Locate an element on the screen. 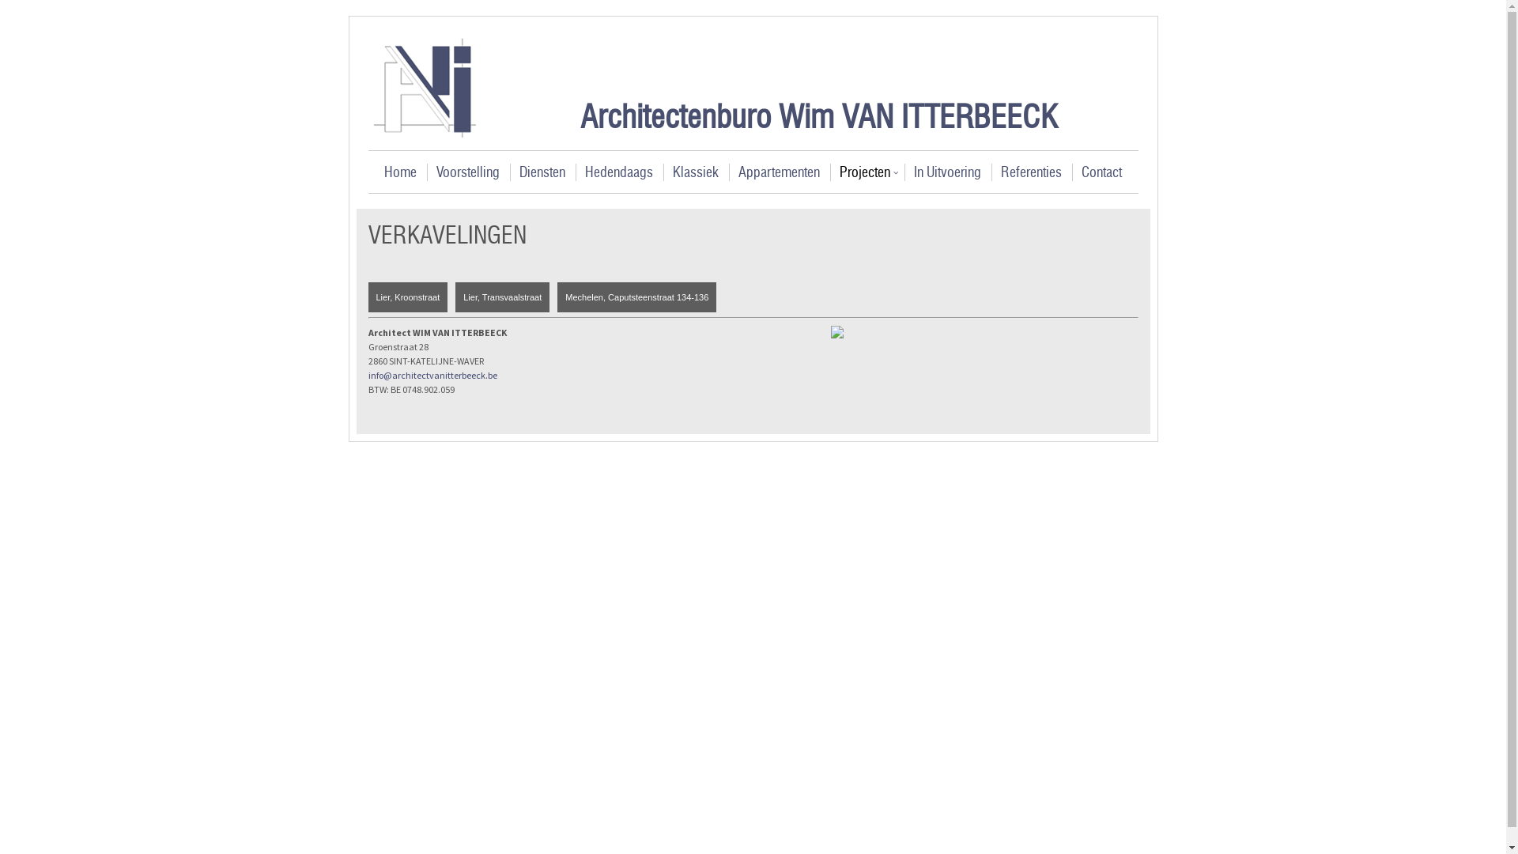 The height and width of the screenshot is (854, 1518). Mechelen, Caputsteenstraat 134-136 is located at coordinates (637, 302).